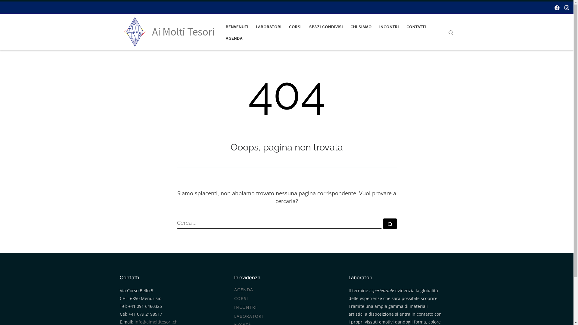 The width and height of the screenshot is (578, 325). Describe the element at coordinates (416, 26) in the screenshot. I see `CONTATTI` at that location.